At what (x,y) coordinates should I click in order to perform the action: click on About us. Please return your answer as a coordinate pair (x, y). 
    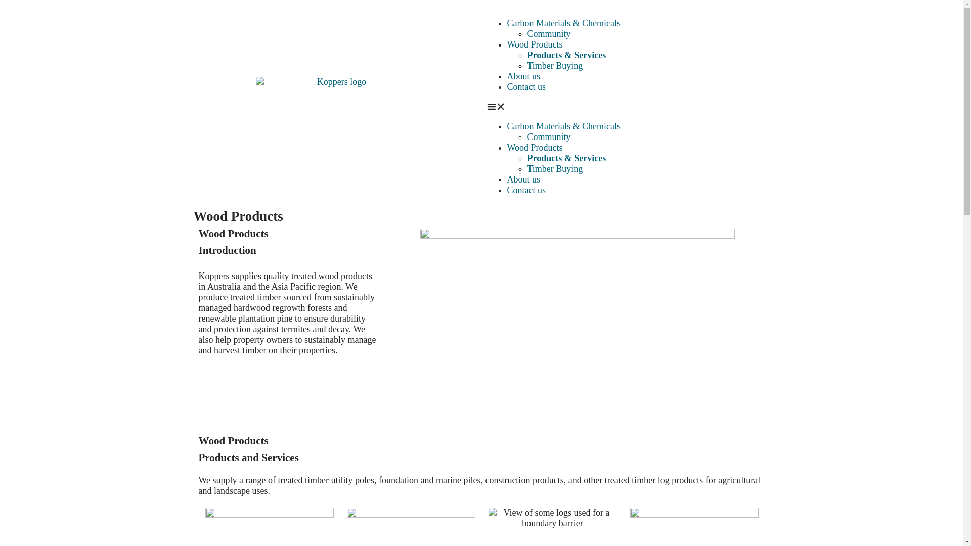
    Looking at the image, I should click on (523, 179).